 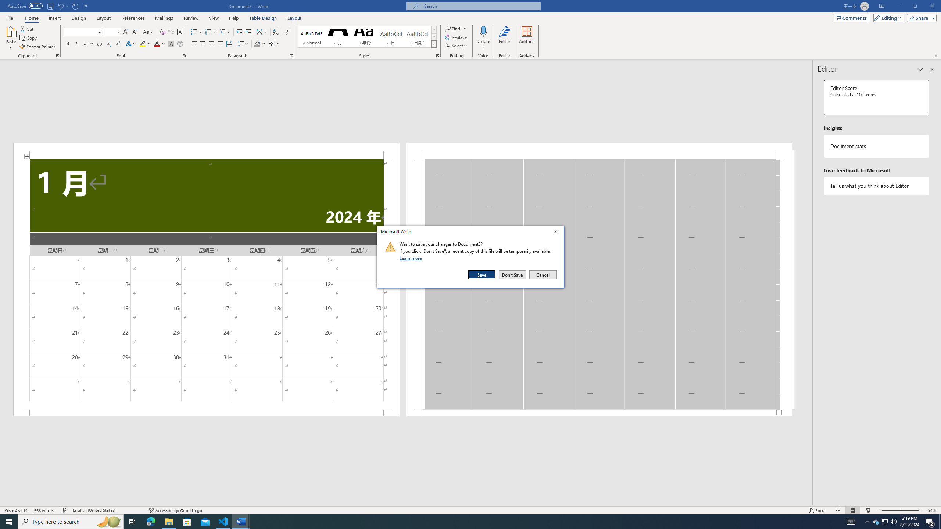 What do you see at coordinates (456, 46) in the screenshot?
I see `Select` at bounding box center [456, 46].